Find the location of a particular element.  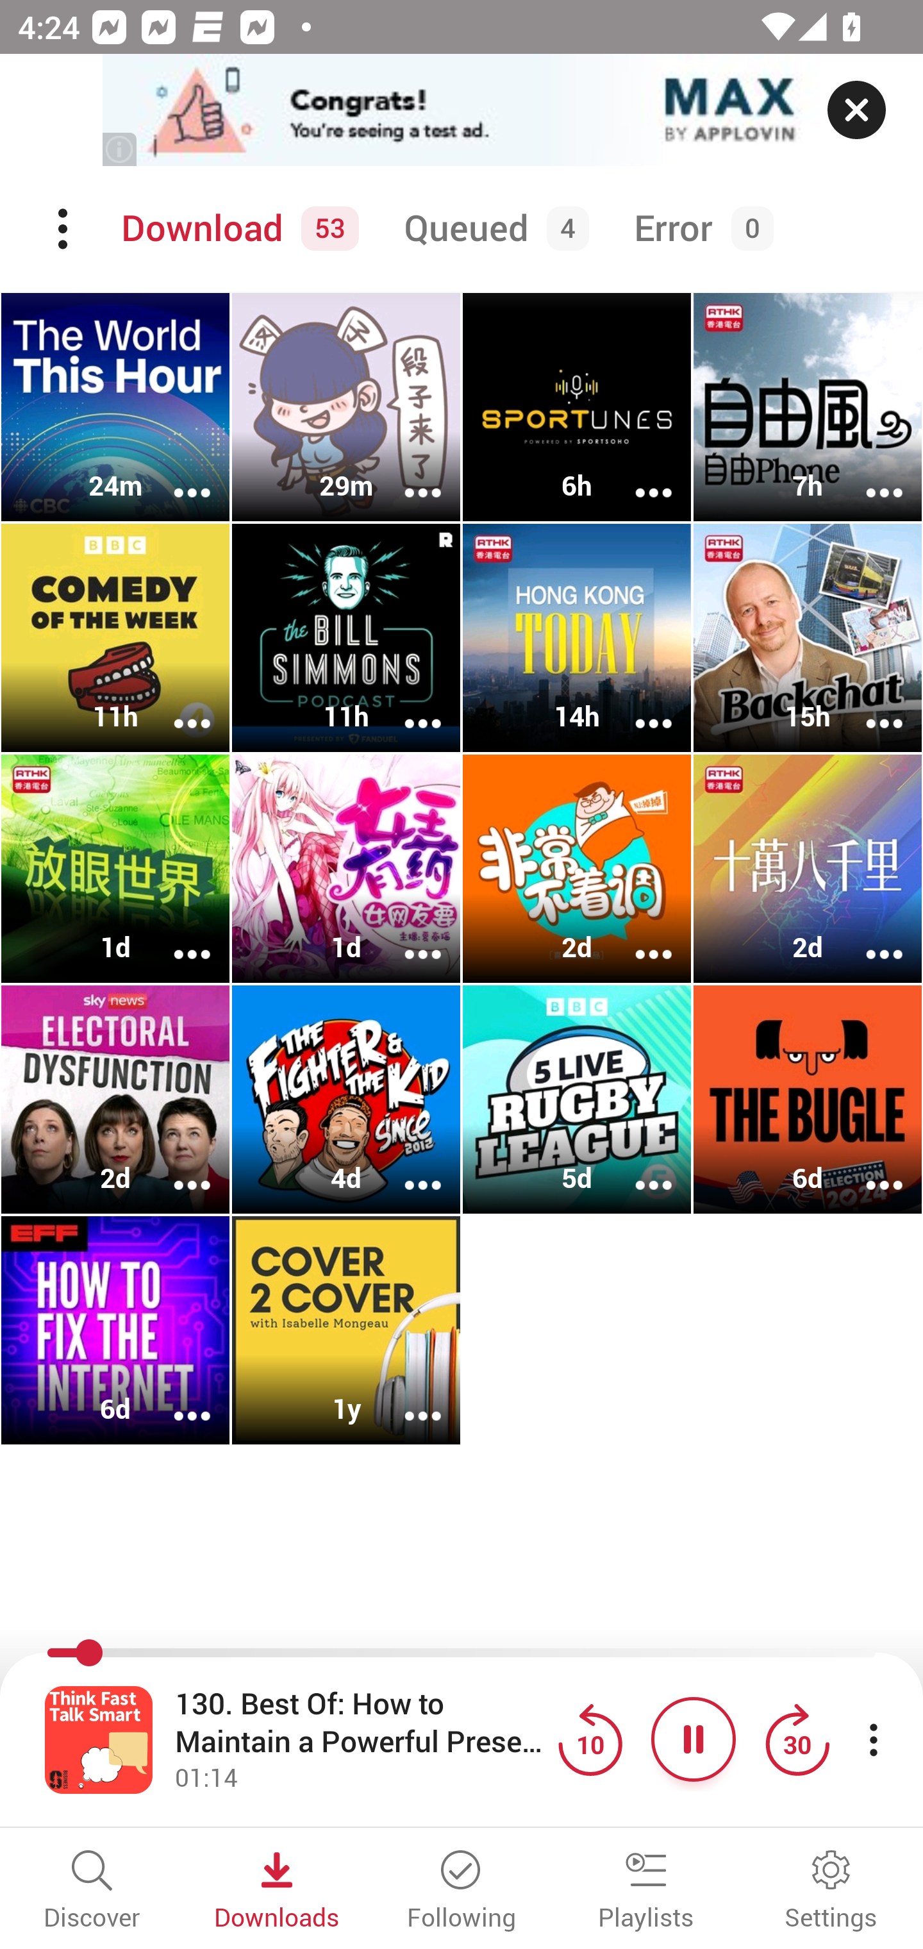

More options is located at coordinates (176, 707).